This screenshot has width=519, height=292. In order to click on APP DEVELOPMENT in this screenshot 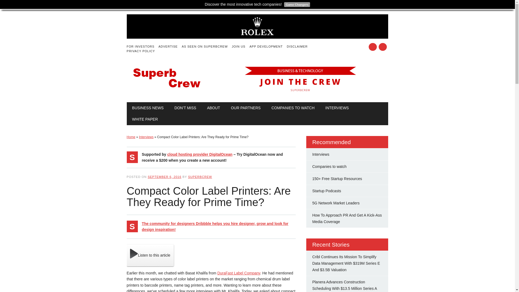, I will do `click(268, 47)`.